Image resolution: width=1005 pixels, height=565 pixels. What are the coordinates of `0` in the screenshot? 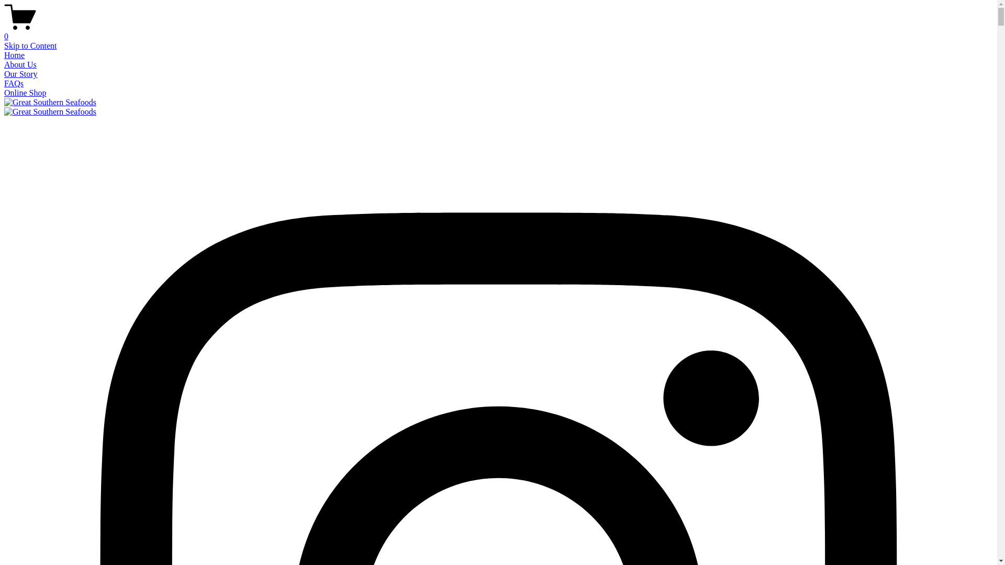 It's located at (498, 32).